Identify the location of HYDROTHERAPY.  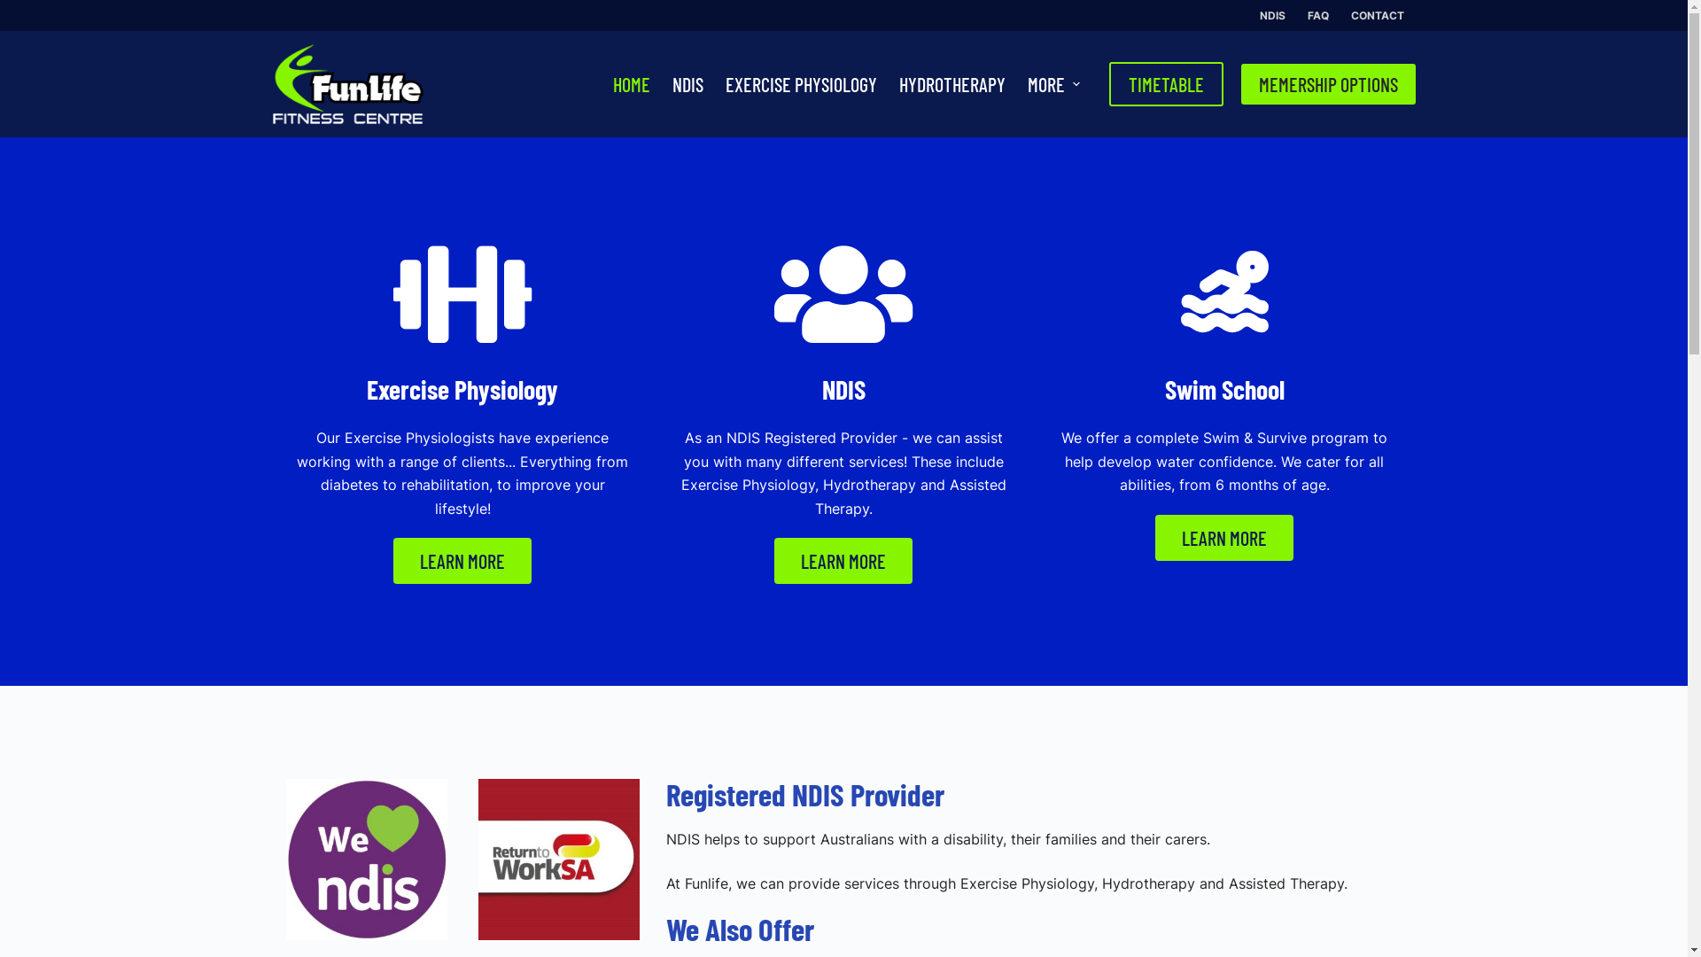
(951, 84).